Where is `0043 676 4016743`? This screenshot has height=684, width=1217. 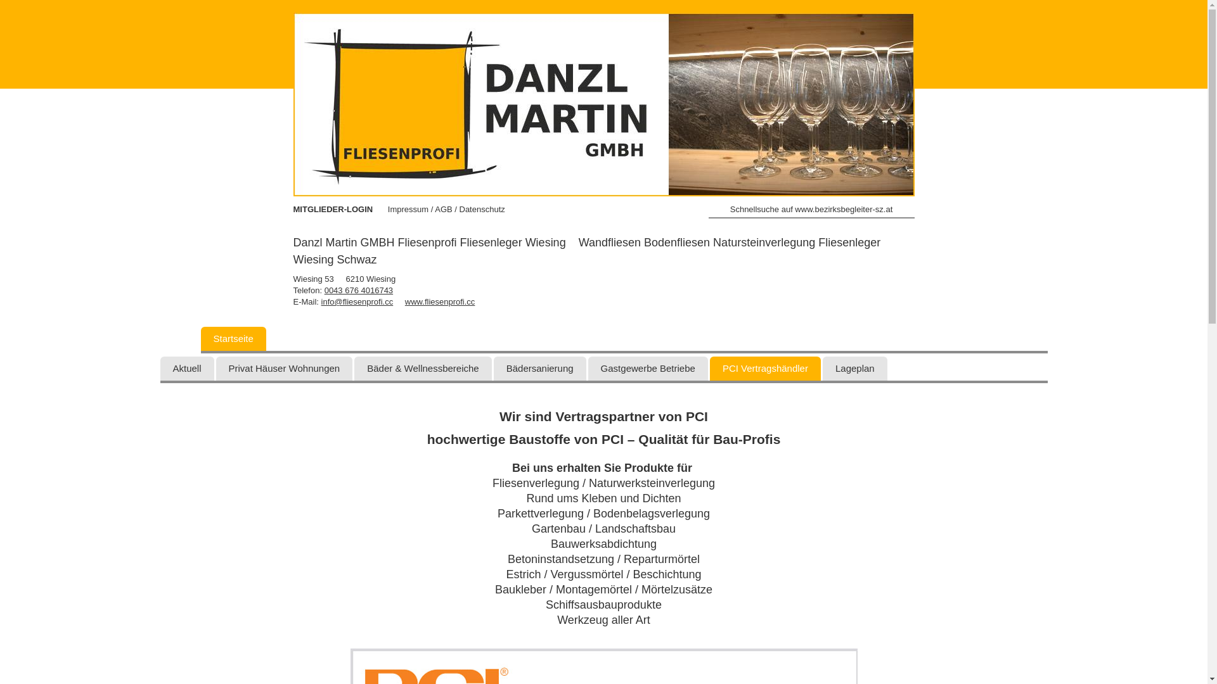 0043 676 4016743 is located at coordinates (359, 290).